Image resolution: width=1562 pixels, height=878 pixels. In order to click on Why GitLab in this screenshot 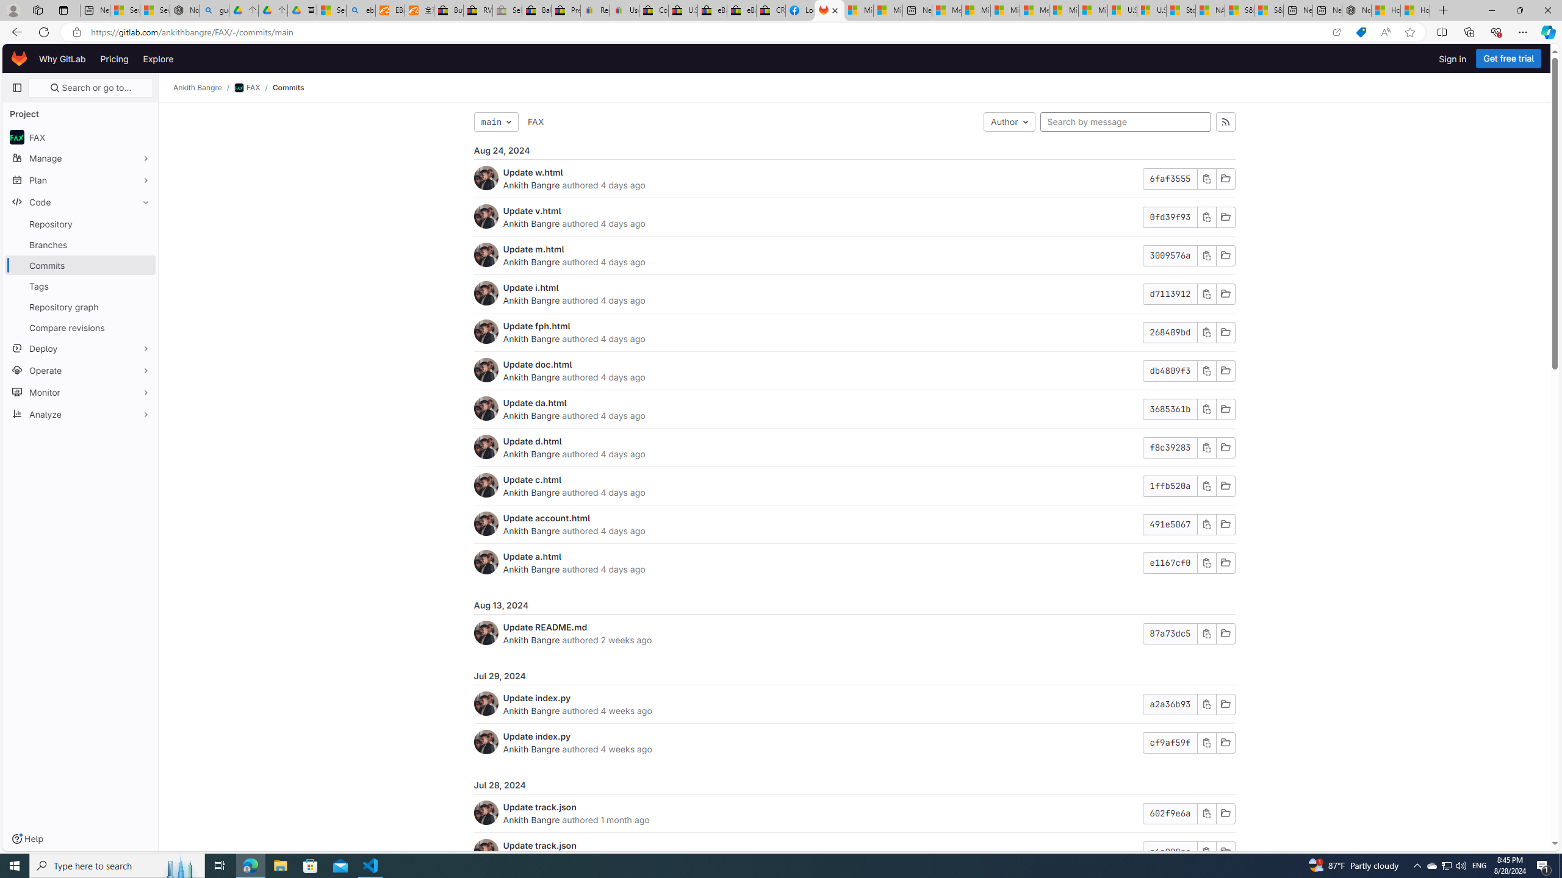, I will do `click(62, 59)`.